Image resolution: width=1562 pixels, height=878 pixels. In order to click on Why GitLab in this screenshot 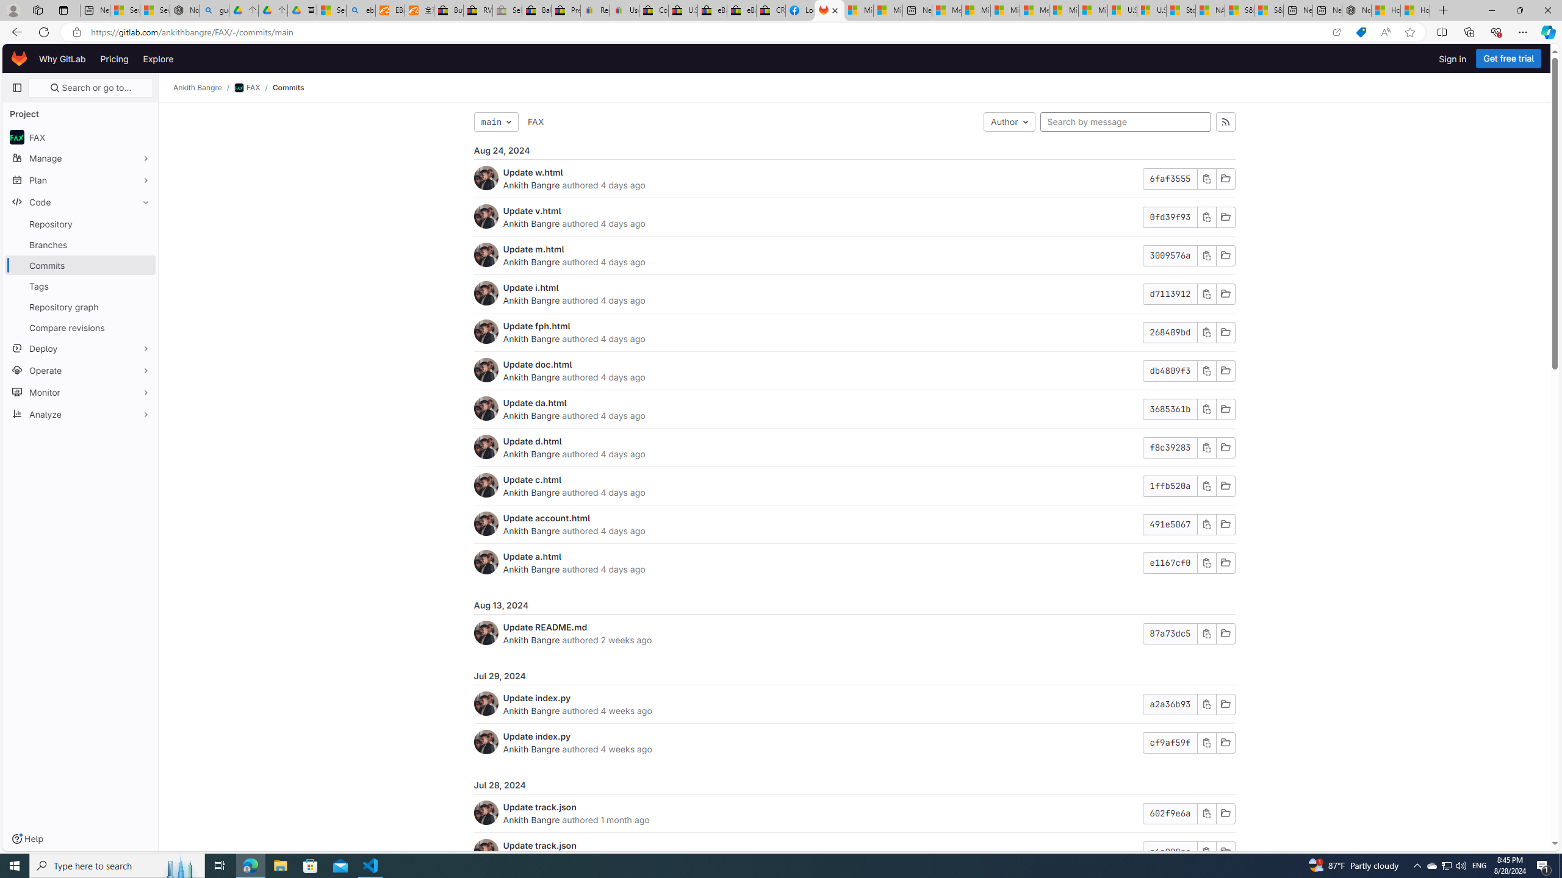, I will do `click(62, 59)`.